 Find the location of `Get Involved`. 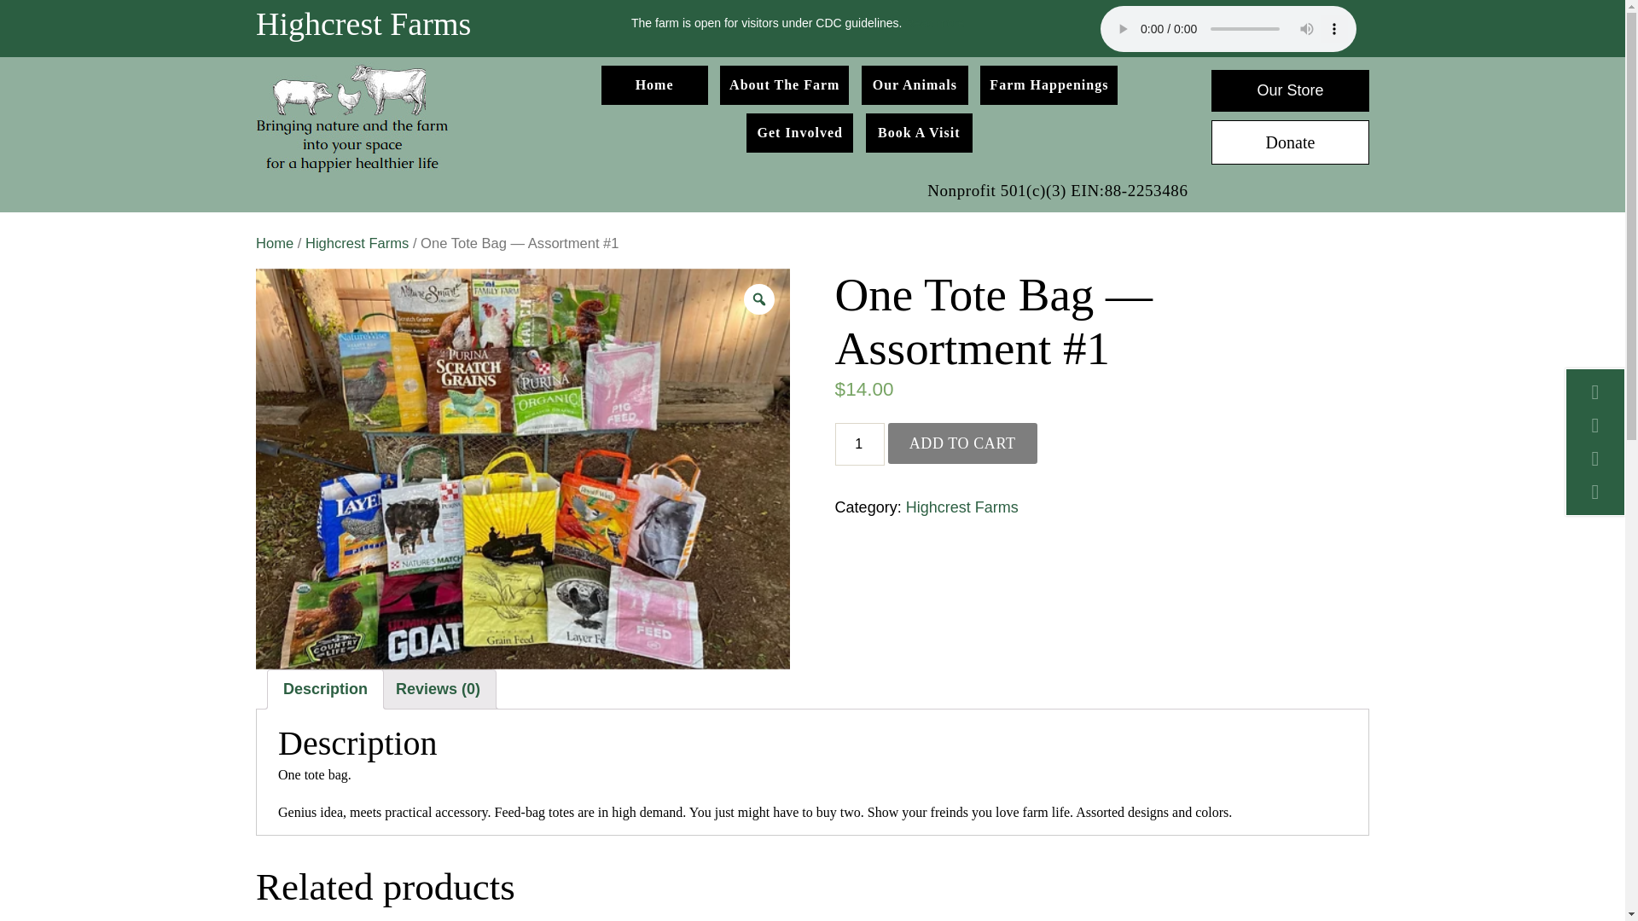

Get Involved is located at coordinates (800, 133).